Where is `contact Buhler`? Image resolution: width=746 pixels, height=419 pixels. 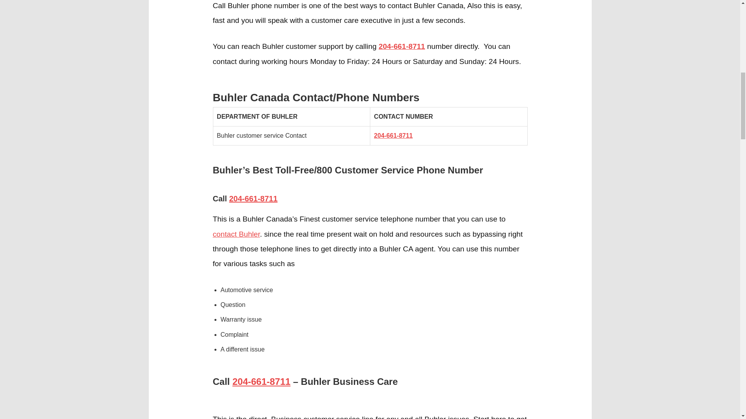
contact Buhler is located at coordinates (236, 234).